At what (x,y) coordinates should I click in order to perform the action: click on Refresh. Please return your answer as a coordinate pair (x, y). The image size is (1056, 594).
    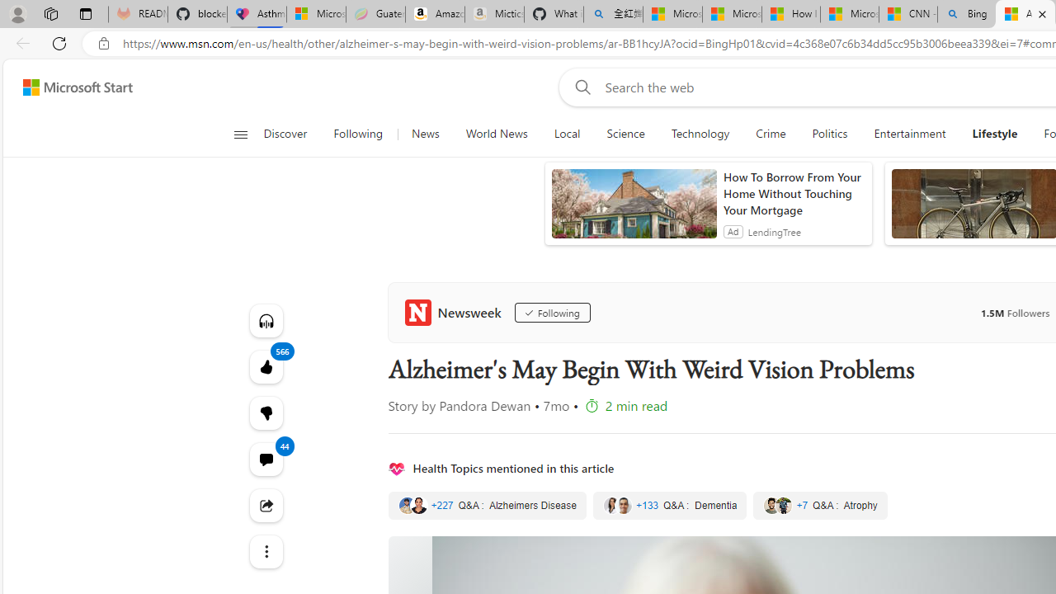
    Looking at the image, I should click on (59, 43).